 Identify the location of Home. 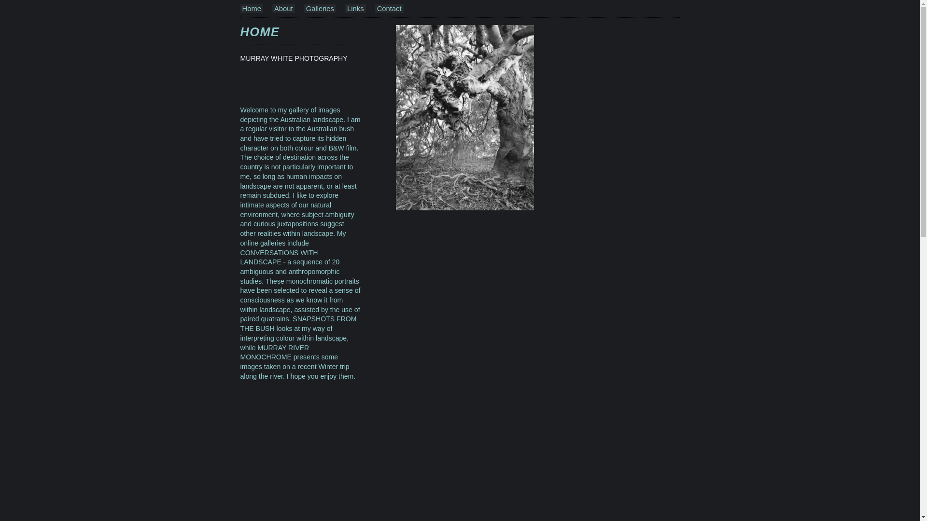
(252, 9).